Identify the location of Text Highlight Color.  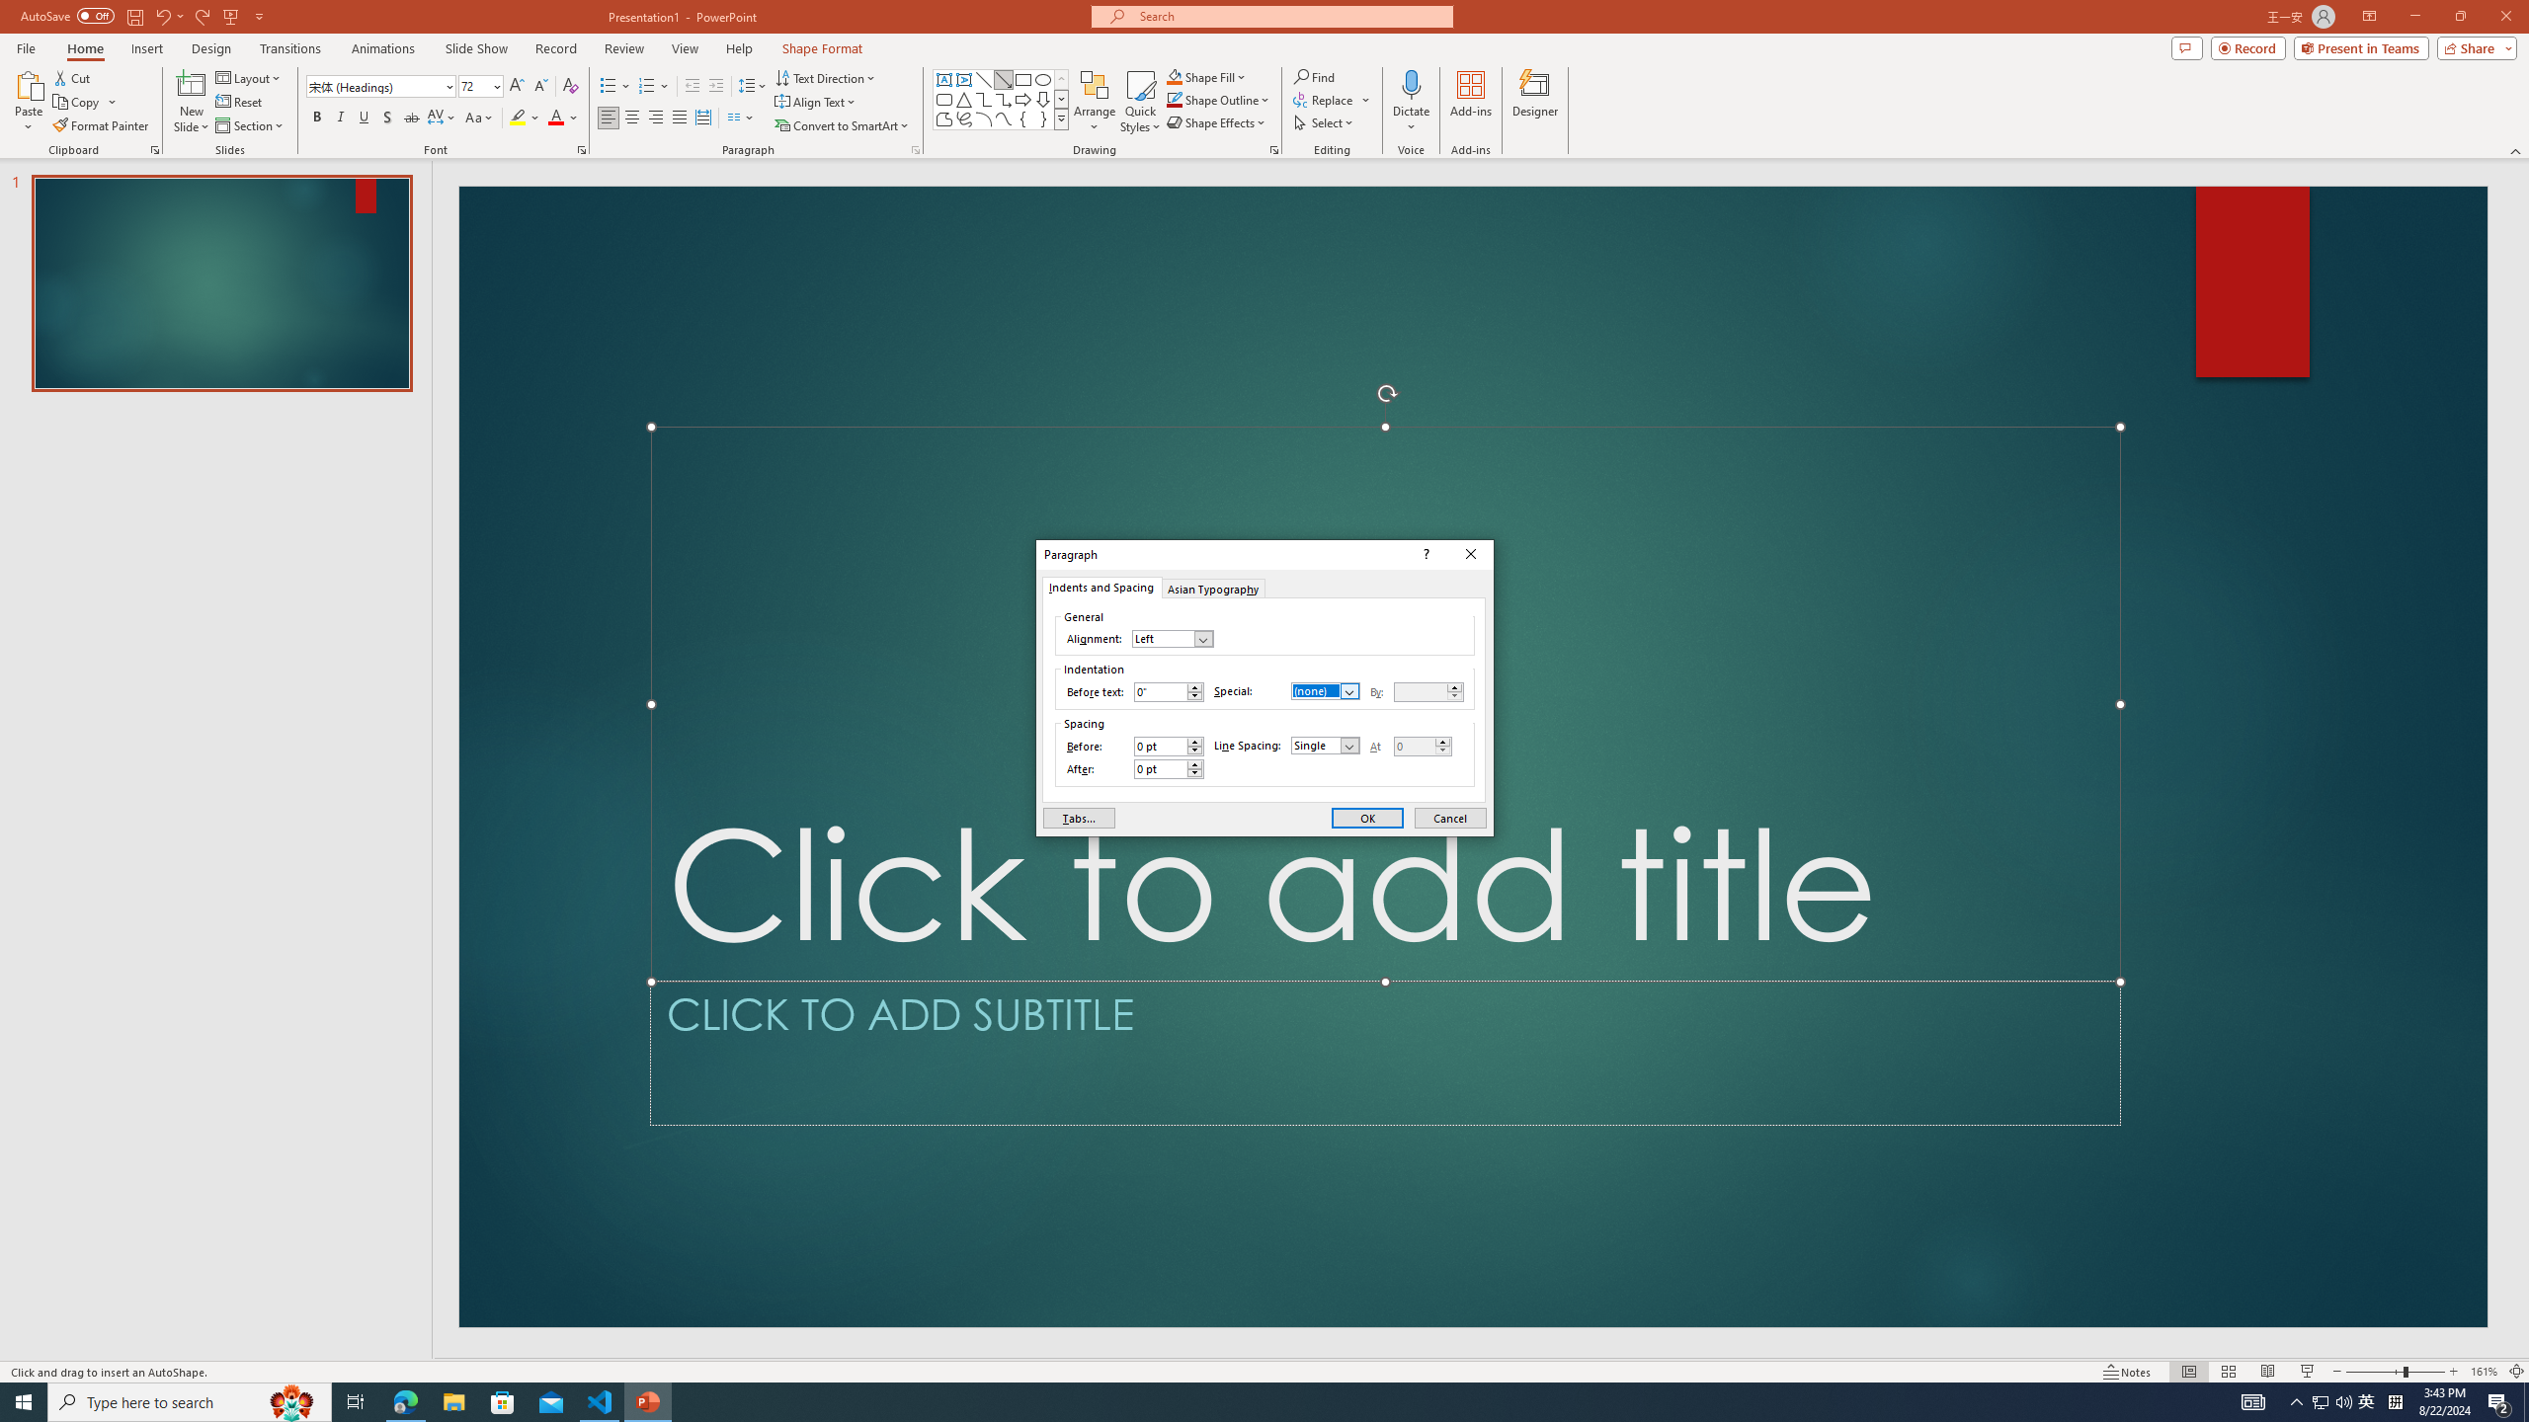
(525, 118).